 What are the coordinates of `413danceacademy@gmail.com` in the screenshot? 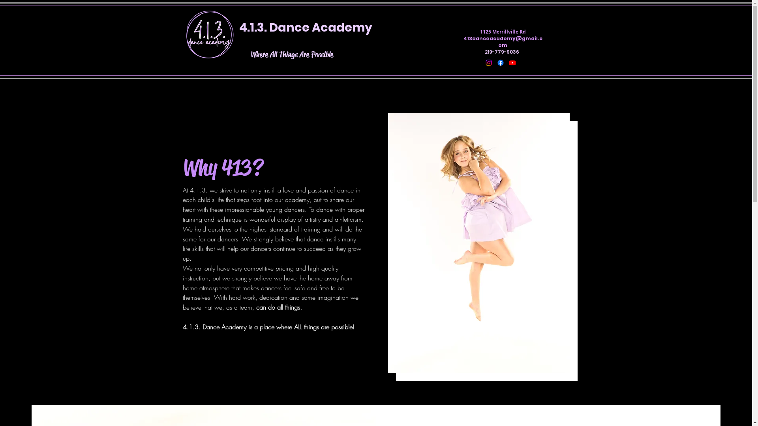 It's located at (503, 42).